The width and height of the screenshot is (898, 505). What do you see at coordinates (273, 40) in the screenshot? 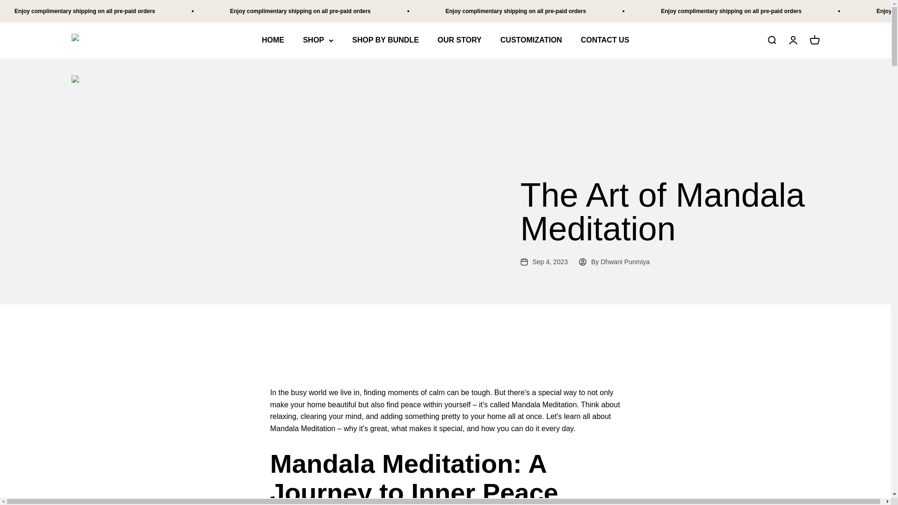
I see `HOME` at bounding box center [273, 40].